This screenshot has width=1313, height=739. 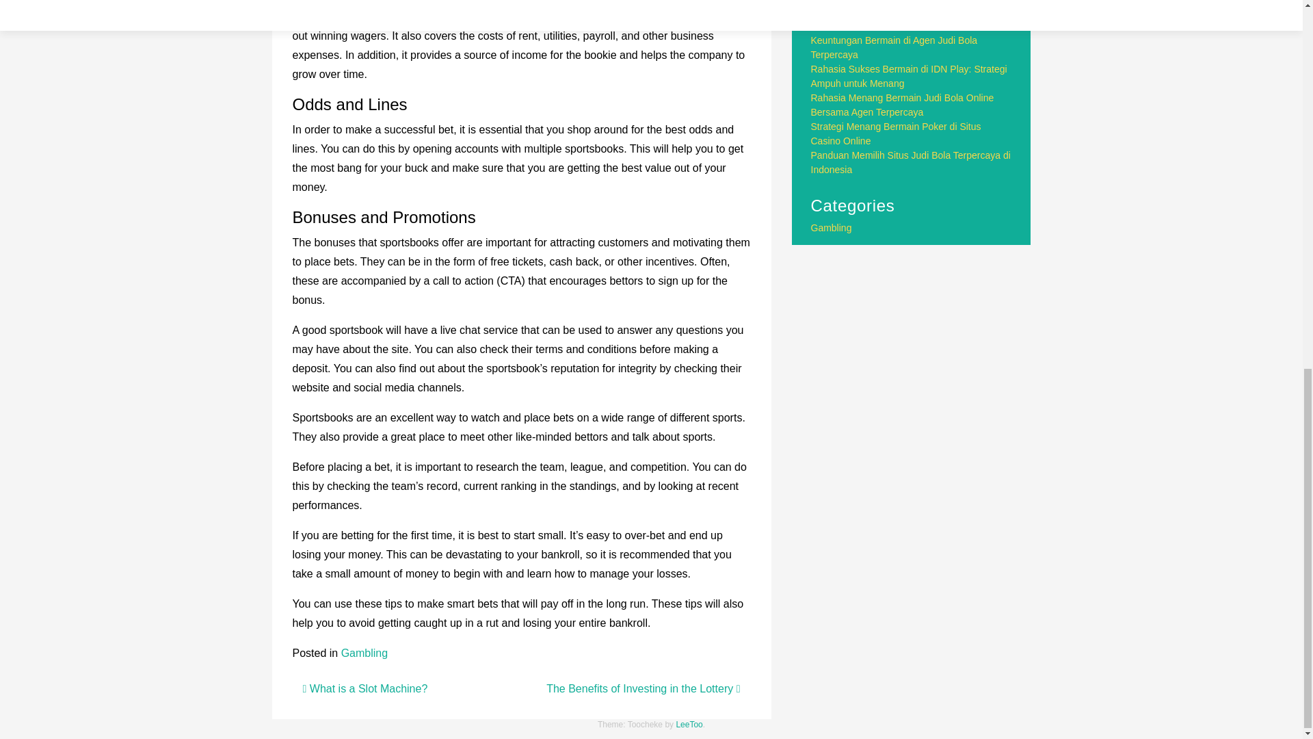 What do you see at coordinates (689, 724) in the screenshot?
I see `LeeToo` at bounding box center [689, 724].